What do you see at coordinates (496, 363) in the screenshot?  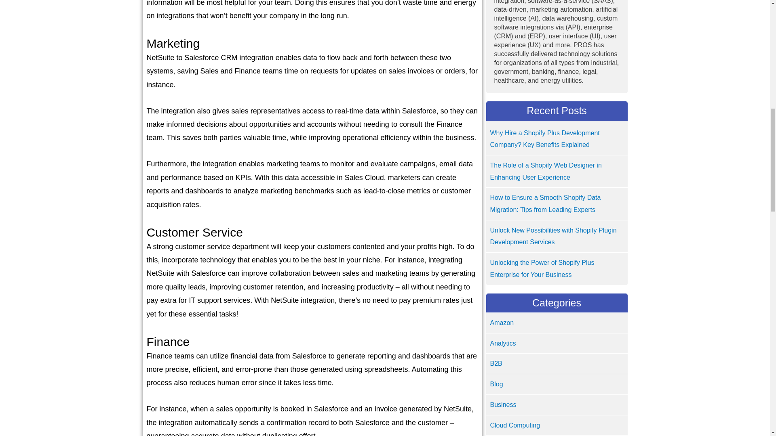 I see `B2B` at bounding box center [496, 363].